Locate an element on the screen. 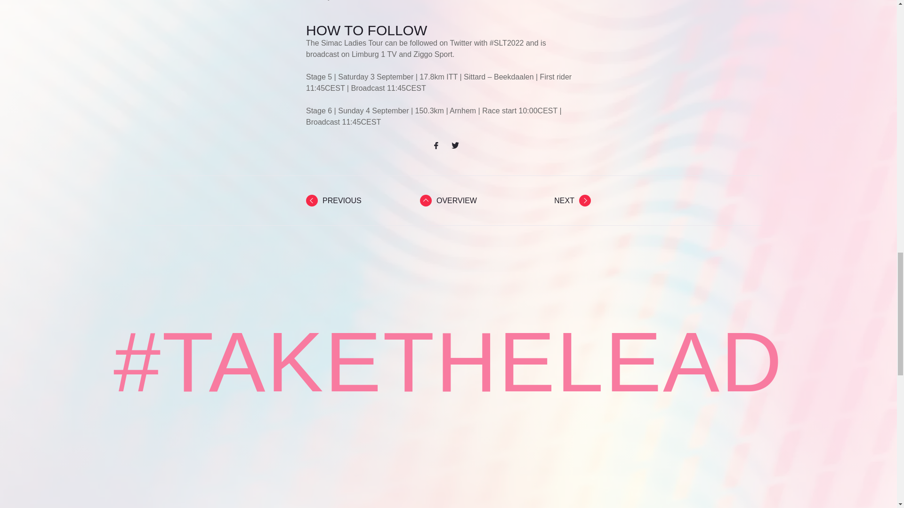 The height and width of the screenshot is (508, 904). twitter is located at coordinates (457, 145).